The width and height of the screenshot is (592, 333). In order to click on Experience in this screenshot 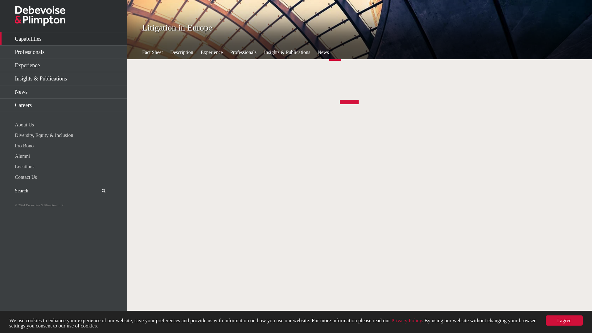, I will do `click(212, 52)`.